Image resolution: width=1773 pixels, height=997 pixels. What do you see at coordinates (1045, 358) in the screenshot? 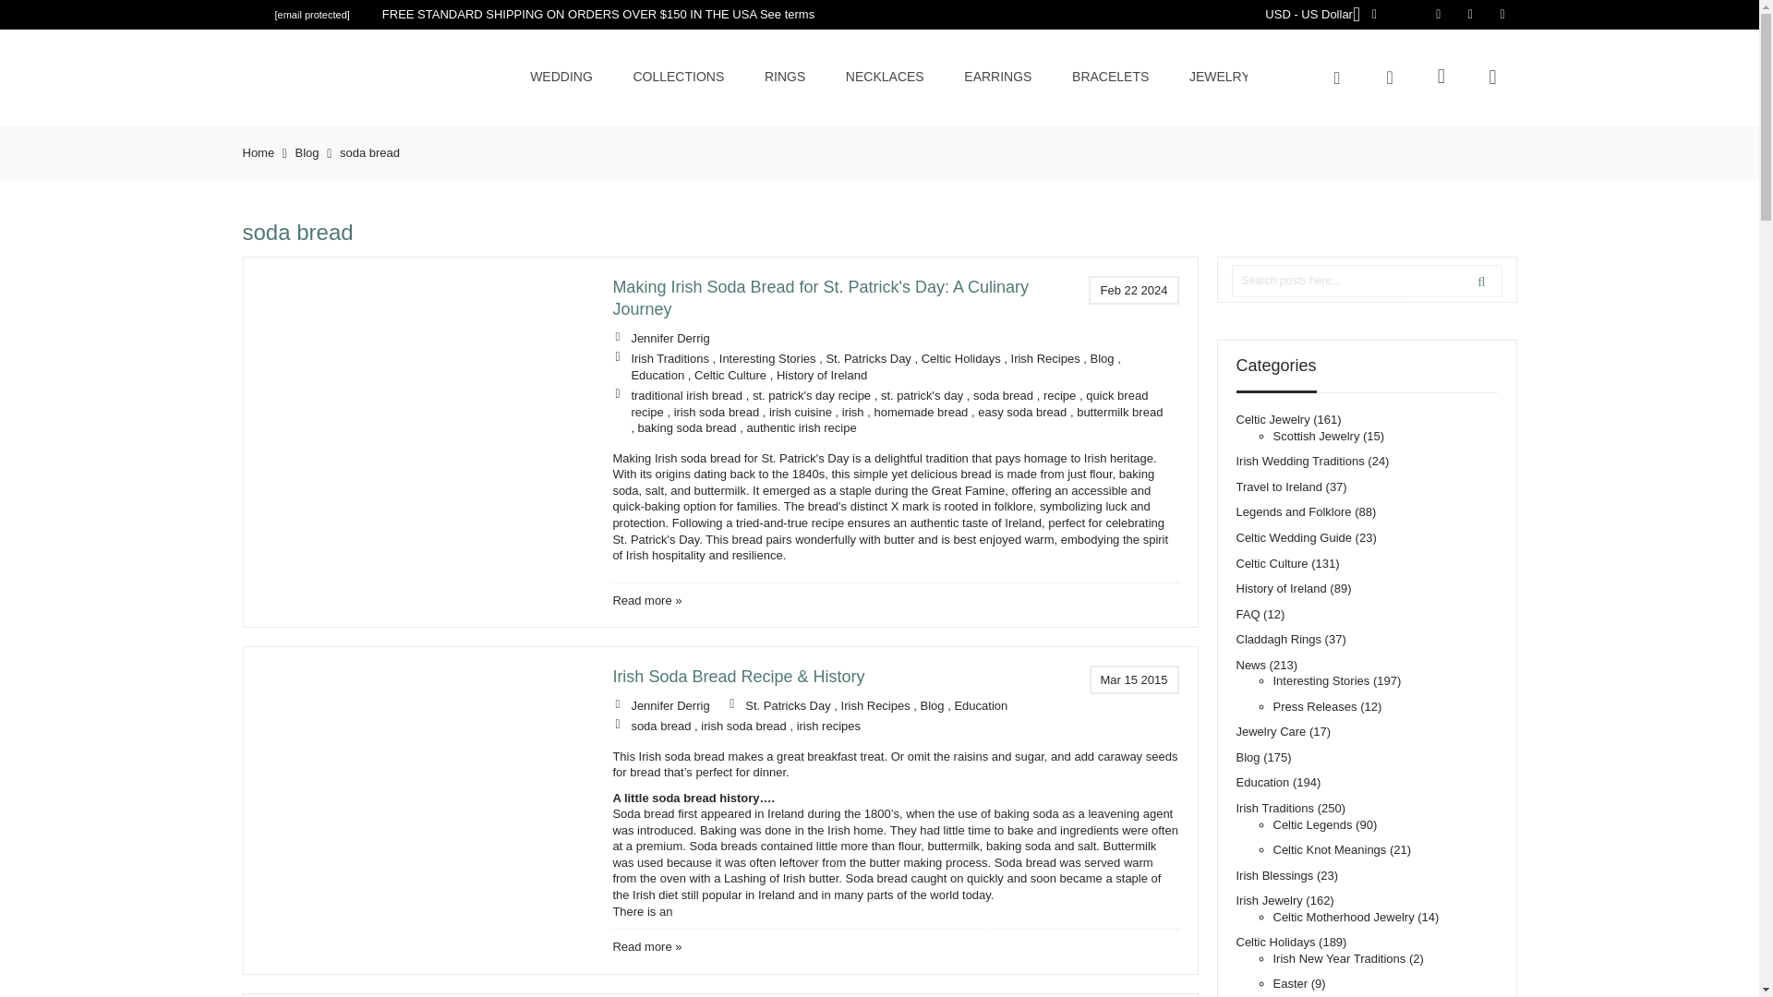
I see `Irish Recipes` at bounding box center [1045, 358].